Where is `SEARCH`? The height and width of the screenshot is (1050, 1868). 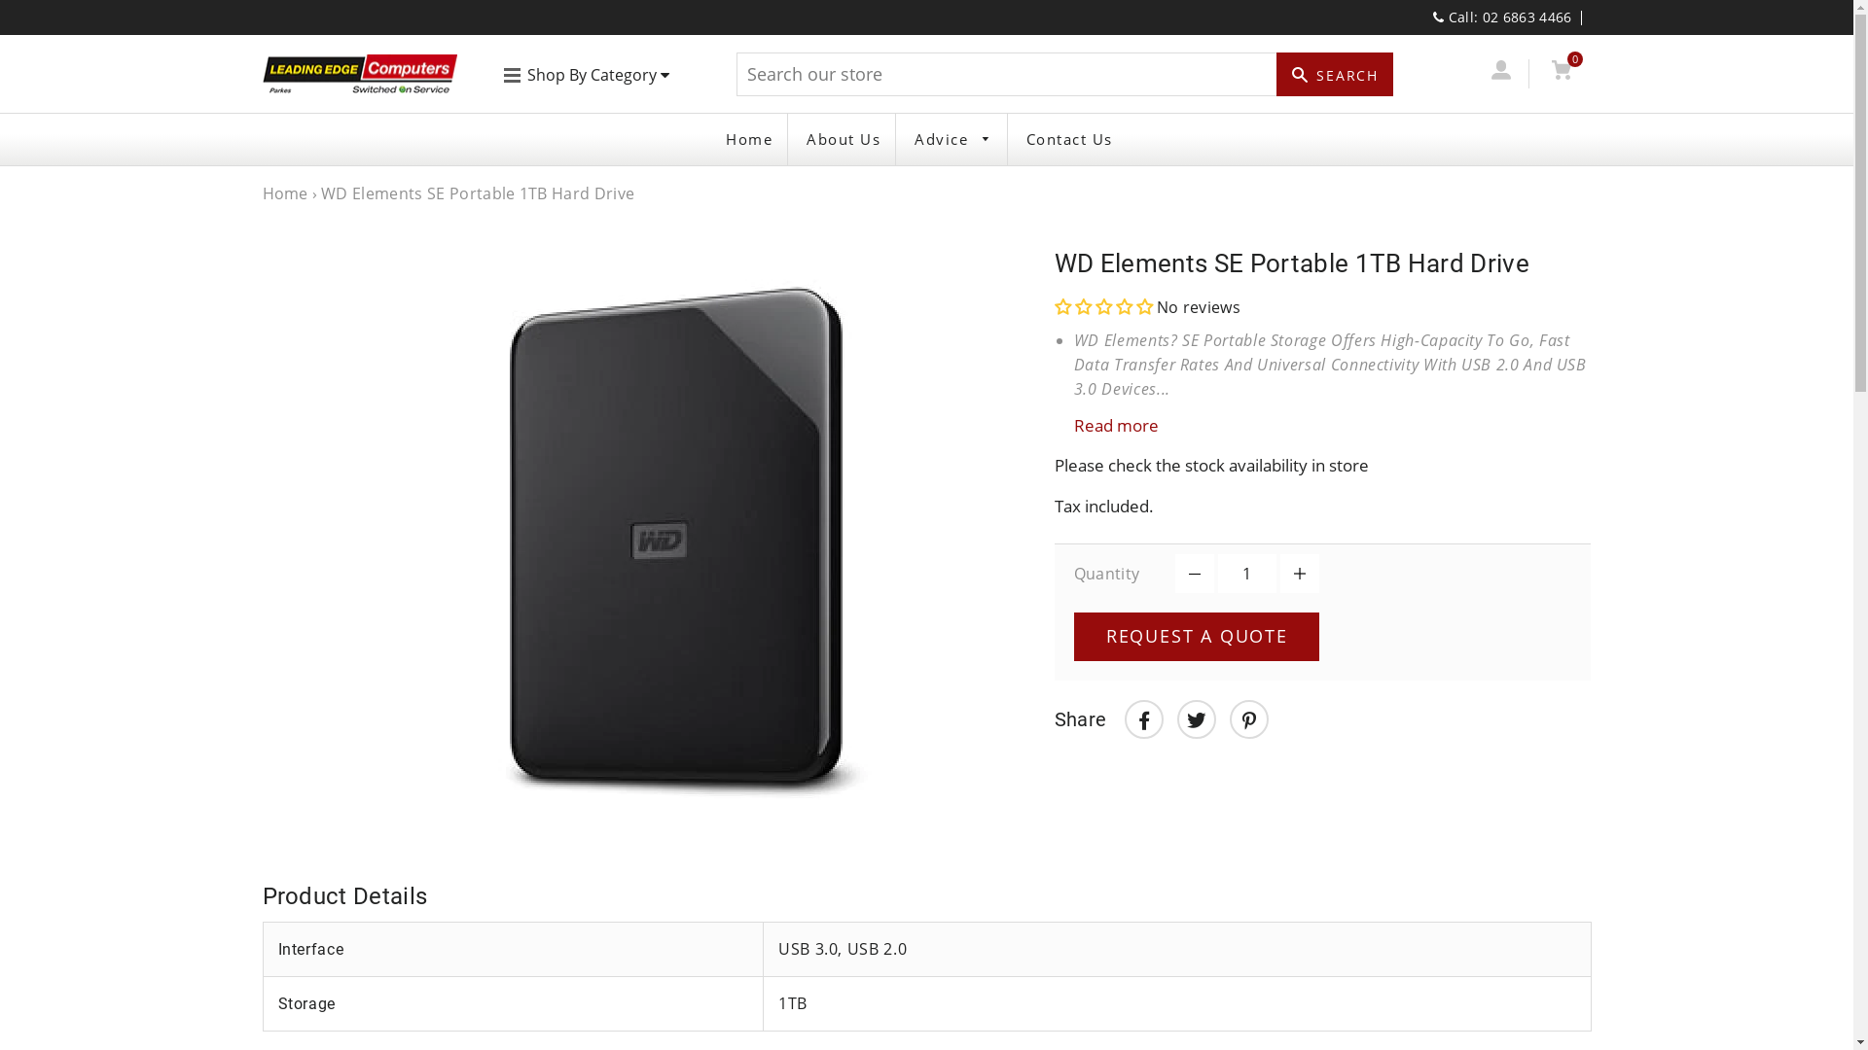 SEARCH is located at coordinates (1335, 74).